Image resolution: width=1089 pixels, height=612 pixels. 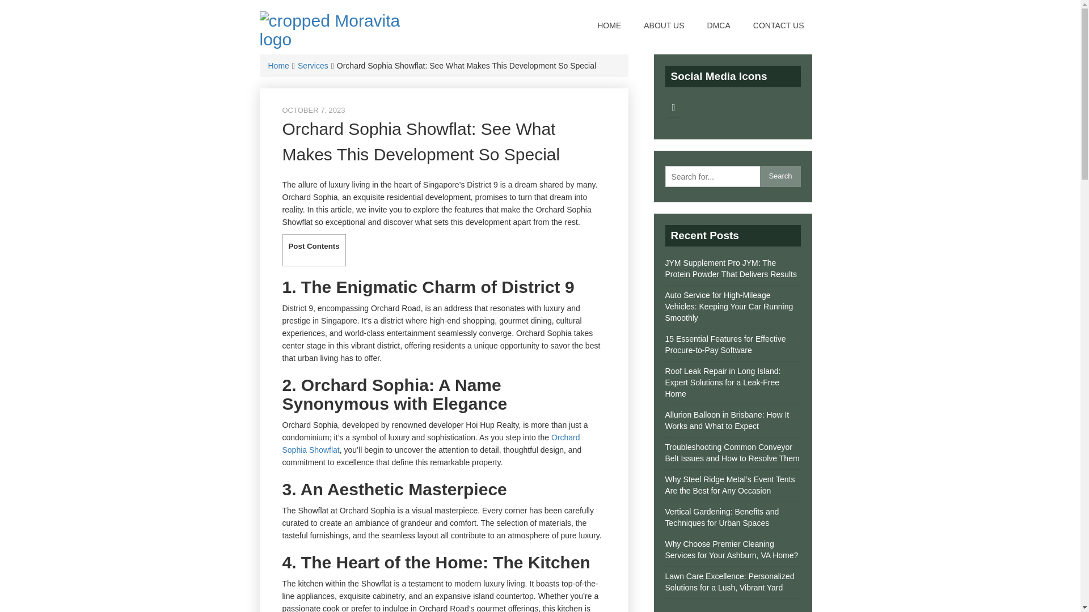 I want to click on 15 Essential Features for Effective Procure-to-Pay Software, so click(x=725, y=345).